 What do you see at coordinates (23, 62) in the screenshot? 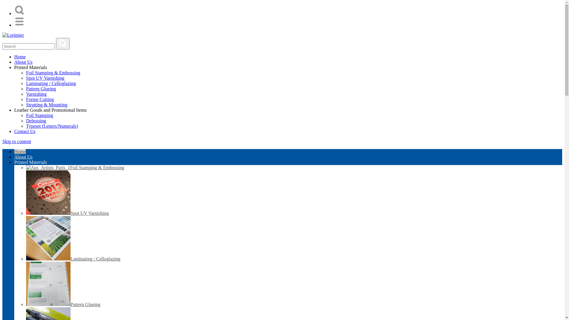
I see `About Us` at bounding box center [23, 62].